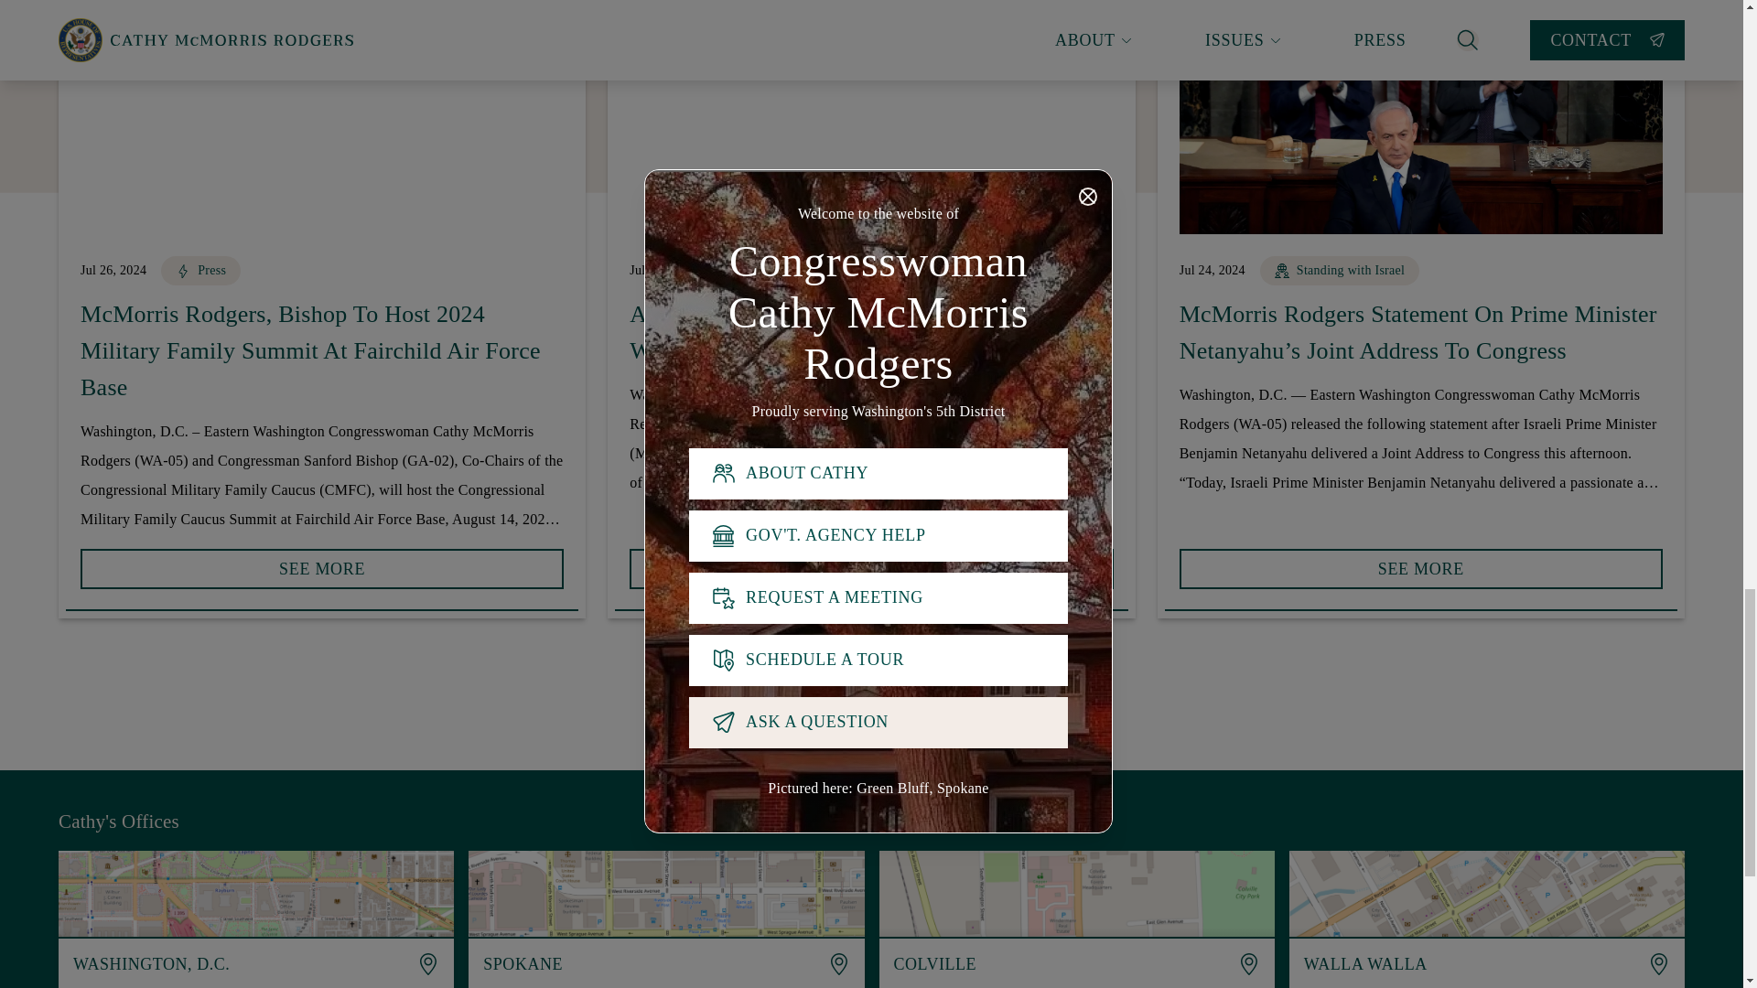  Describe the element at coordinates (791, 273) in the screenshot. I see `Standing with Israel` at that location.